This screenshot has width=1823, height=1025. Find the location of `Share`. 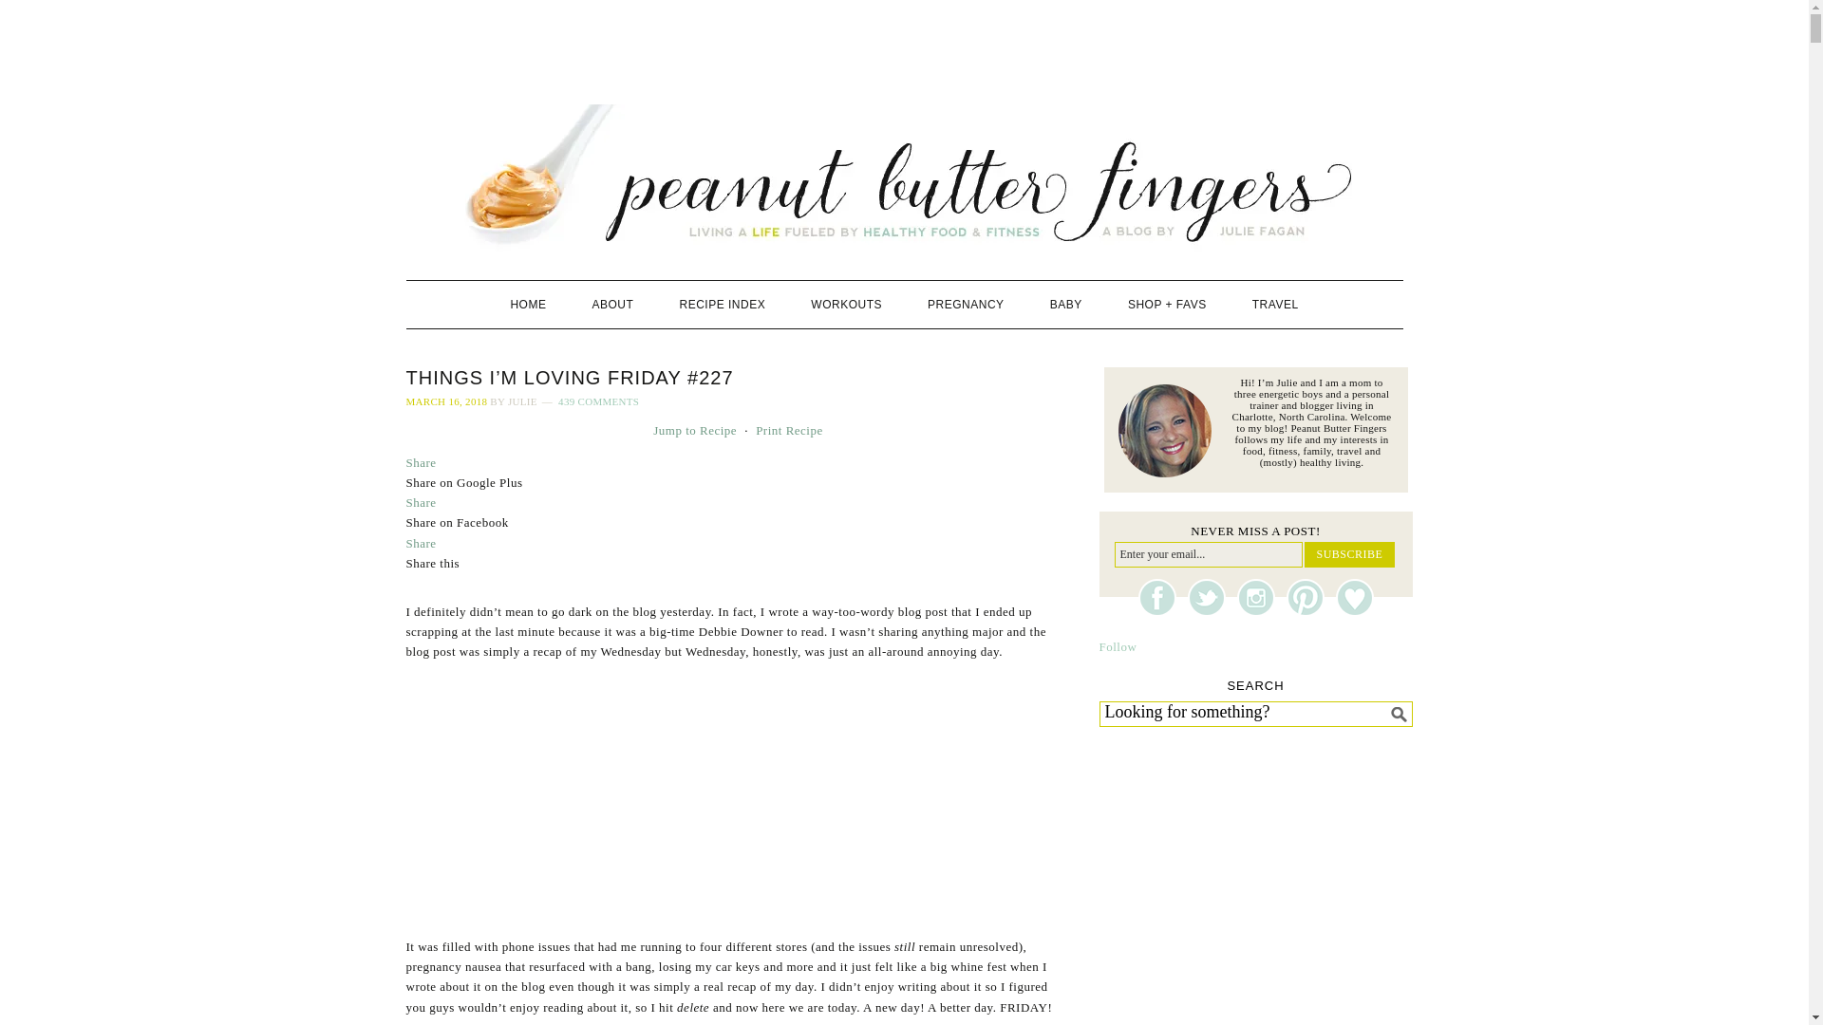

Share is located at coordinates (422, 501).